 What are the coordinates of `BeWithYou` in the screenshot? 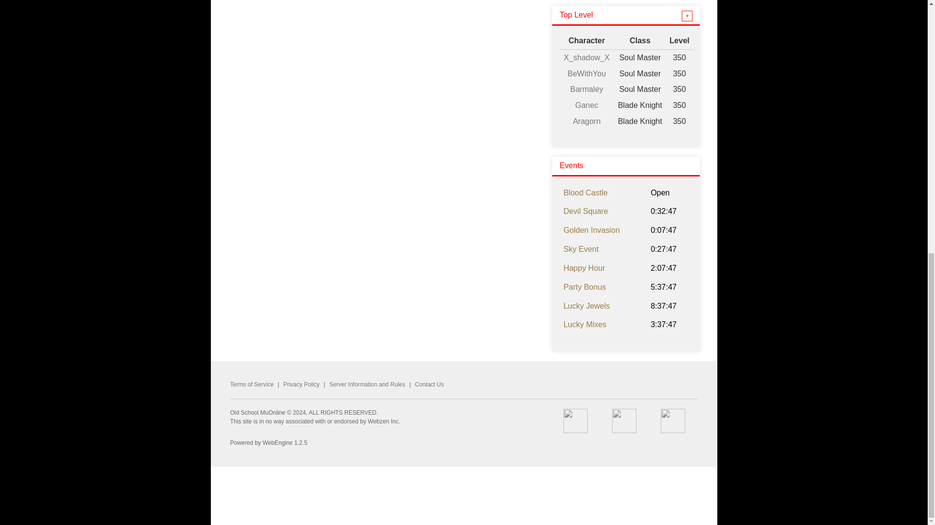 It's located at (586, 73).